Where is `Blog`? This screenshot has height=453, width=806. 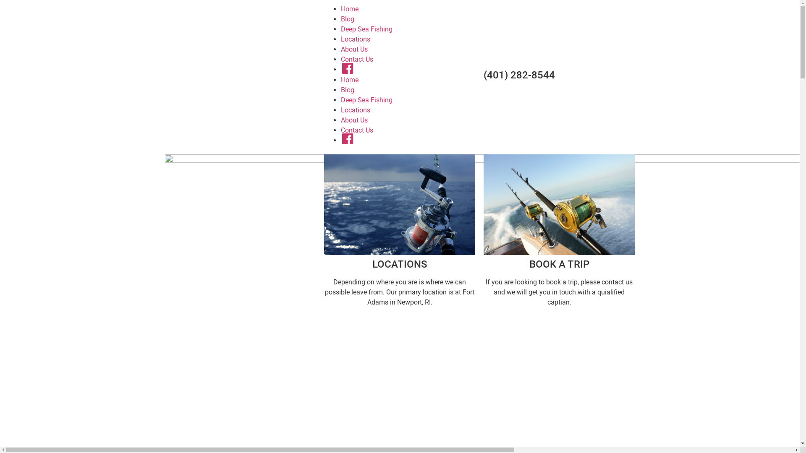 Blog is located at coordinates (348, 19).